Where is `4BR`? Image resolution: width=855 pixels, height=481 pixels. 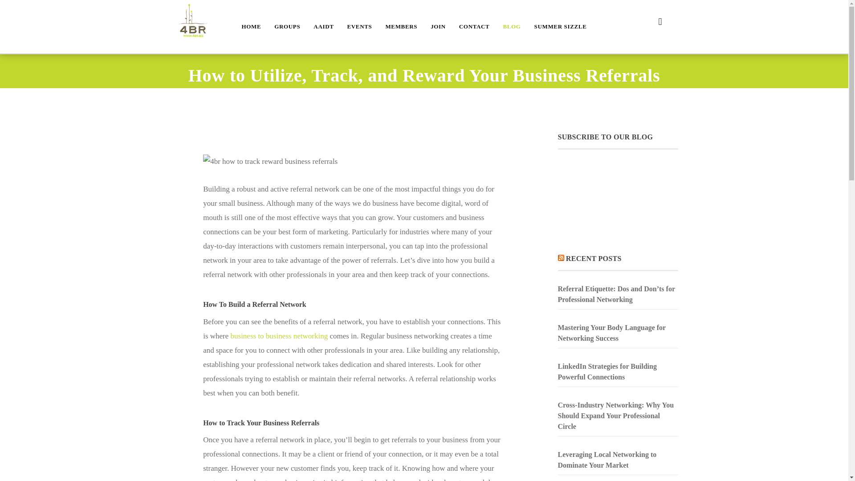
4BR is located at coordinates (192, 22).